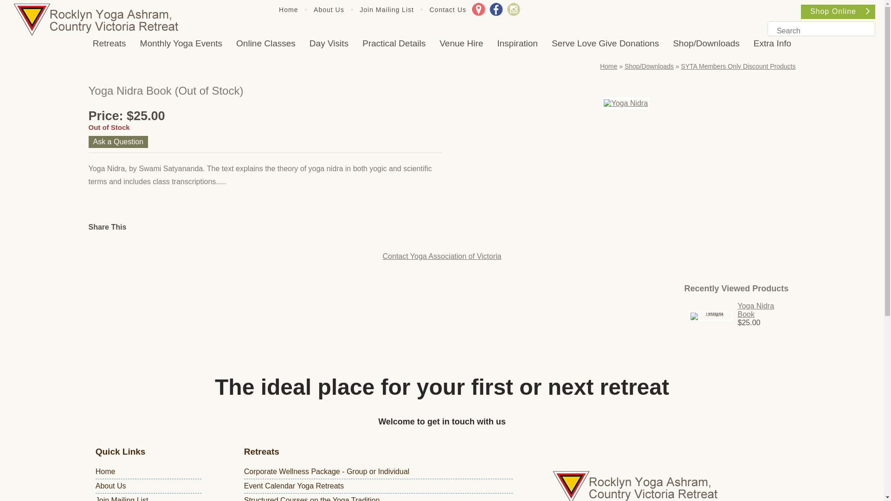  What do you see at coordinates (105, 19) in the screenshot?
I see `Yoga Association of Victoria` at bounding box center [105, 19].